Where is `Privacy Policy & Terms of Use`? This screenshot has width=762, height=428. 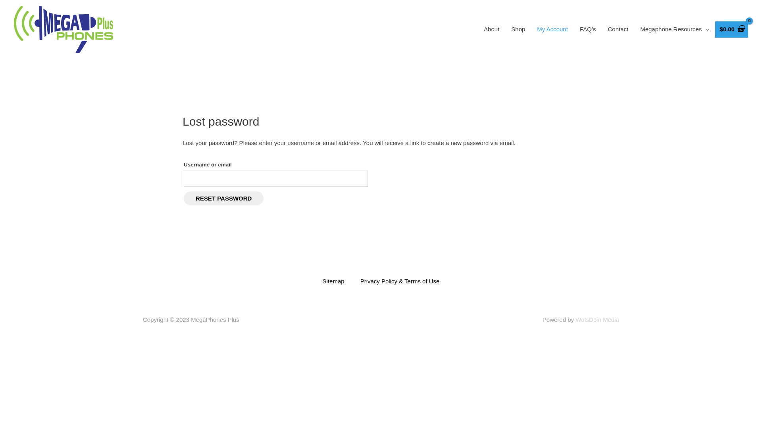 Privacy Policy & Terms of Use is located at coordinates (400, 281).